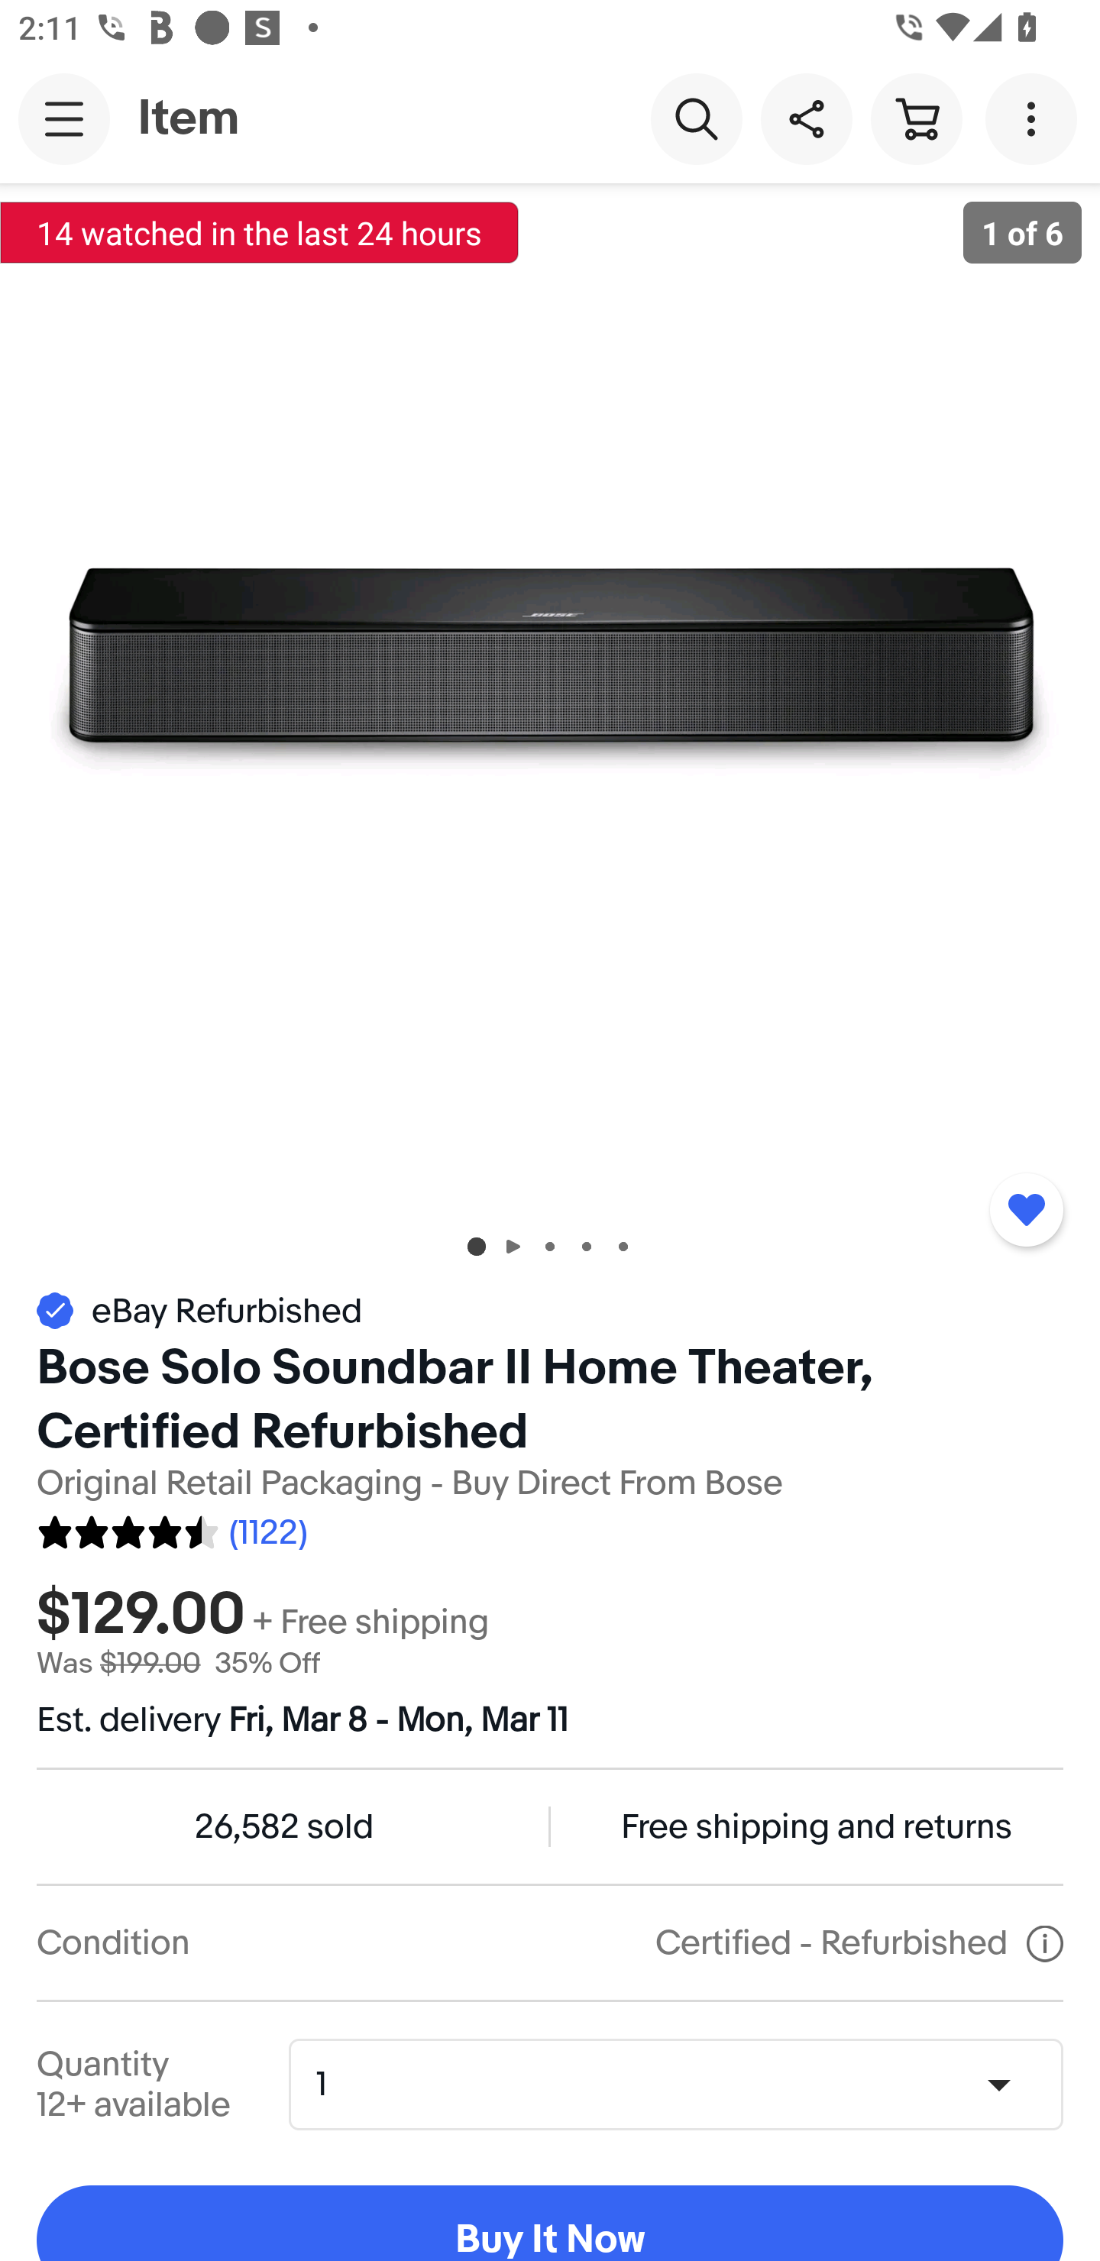 The image size is (1100, 2261). What do you see at coordinates (916, 118) in the screenshot?
I see `Cart button shopping cart` at bounding box center [916, 118].